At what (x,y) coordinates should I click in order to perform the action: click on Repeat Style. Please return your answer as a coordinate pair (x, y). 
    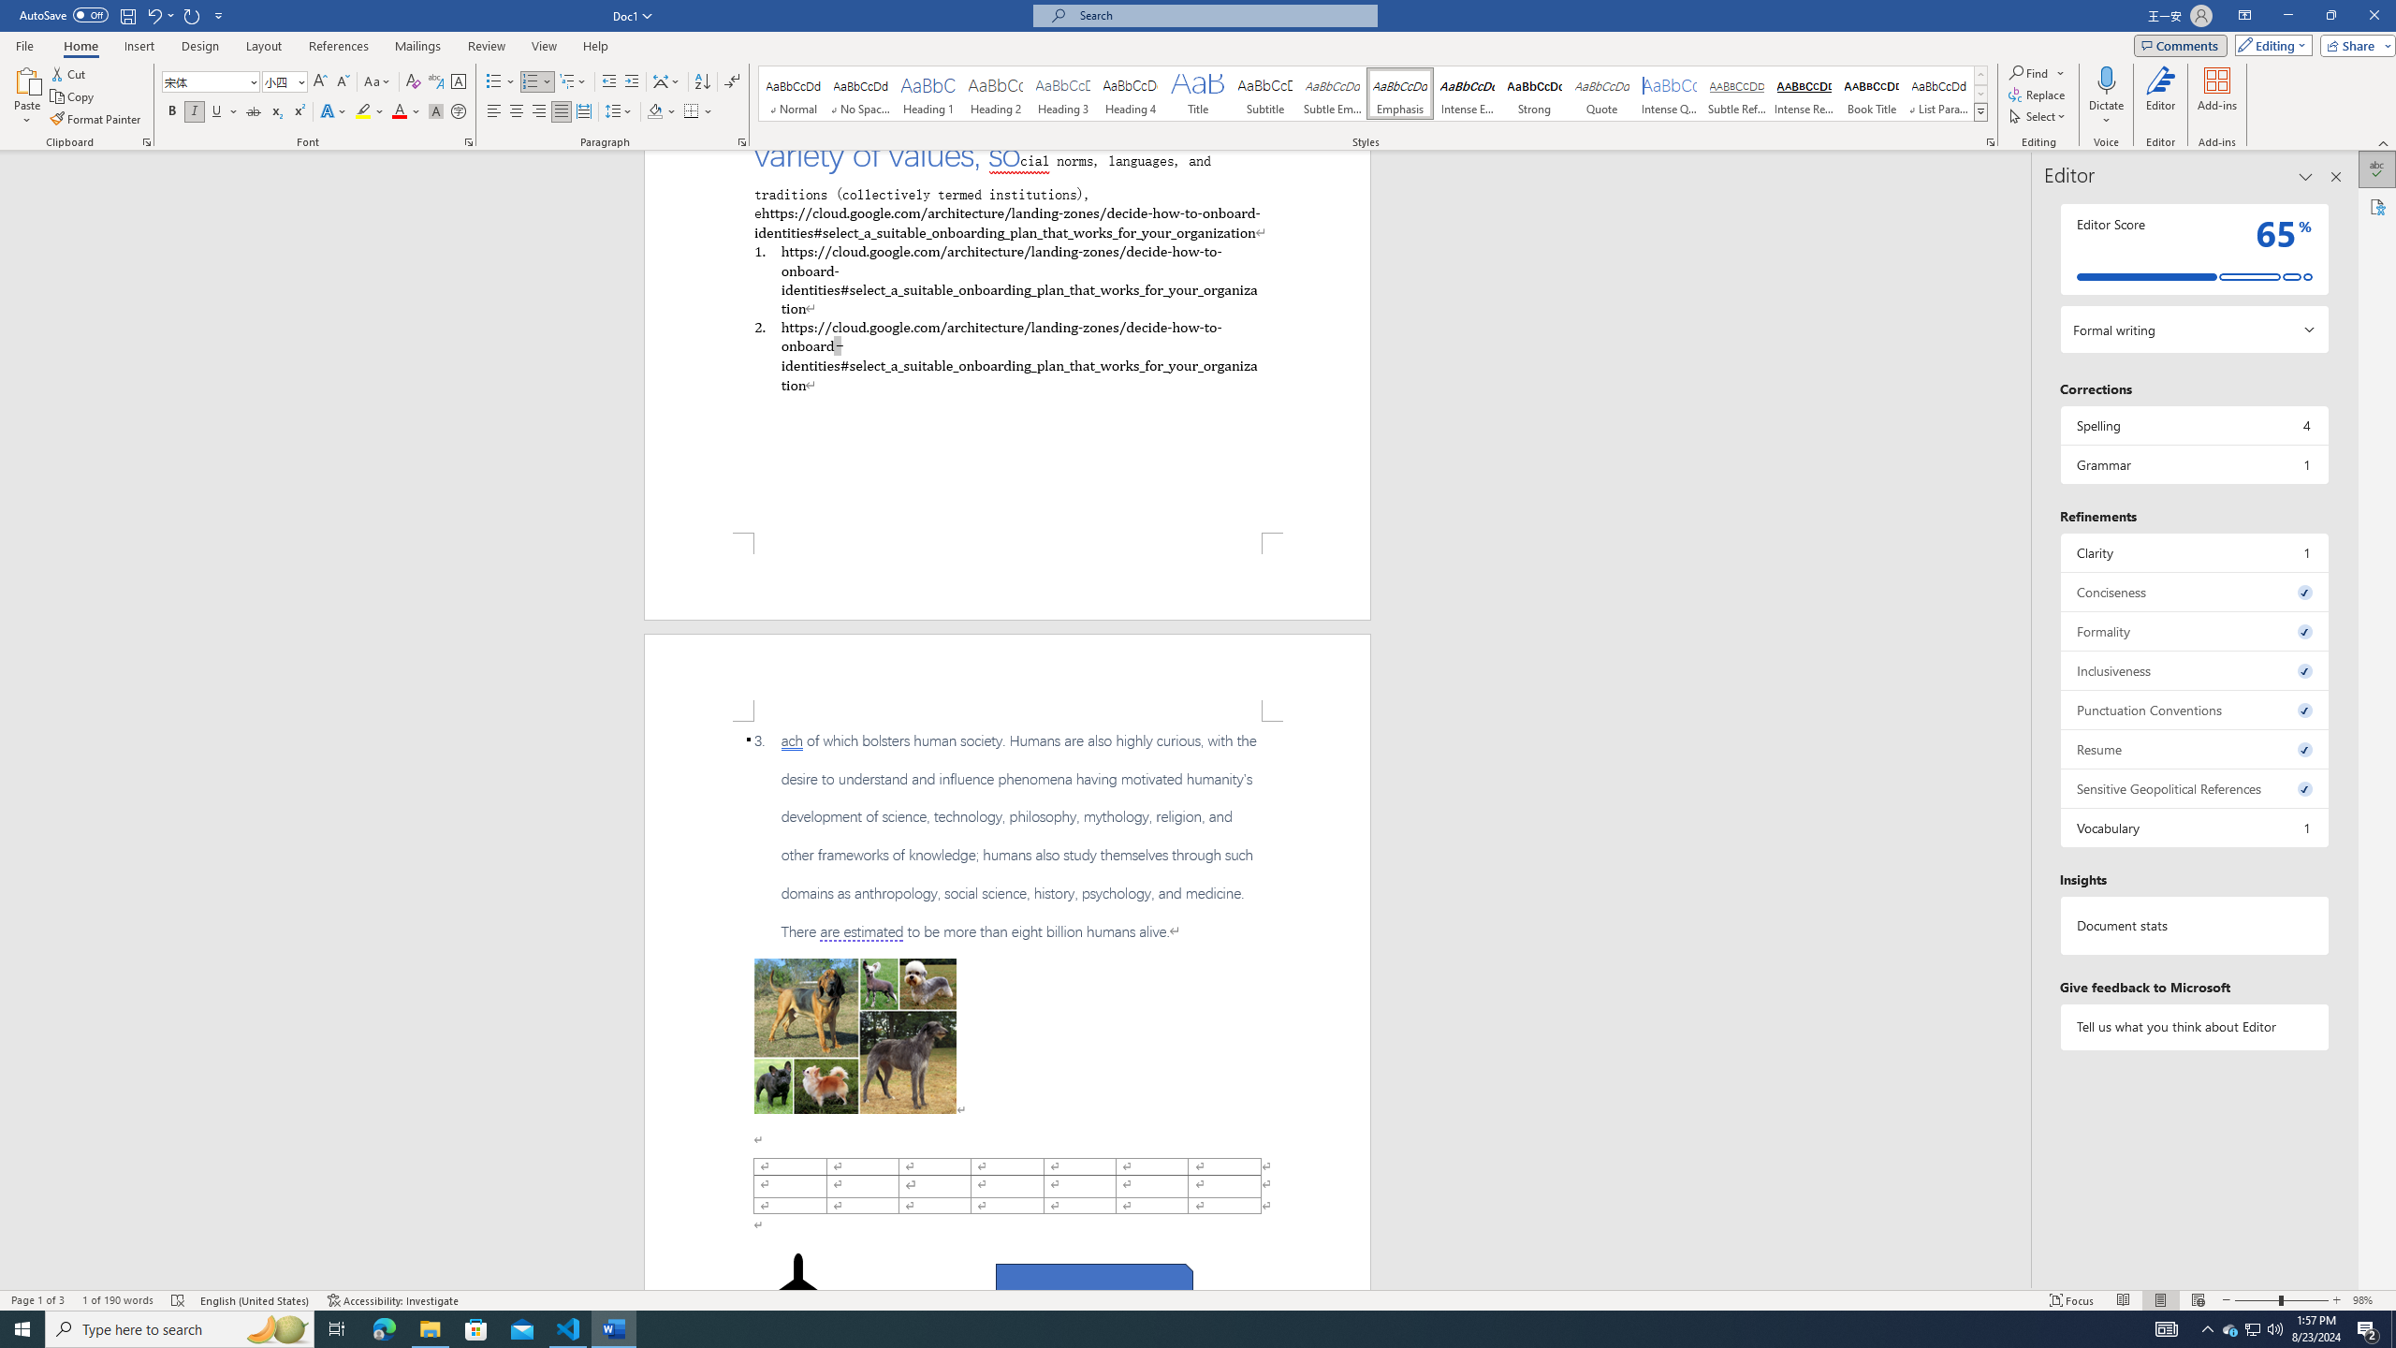
    Looking at the image, I should click on (193, 15).